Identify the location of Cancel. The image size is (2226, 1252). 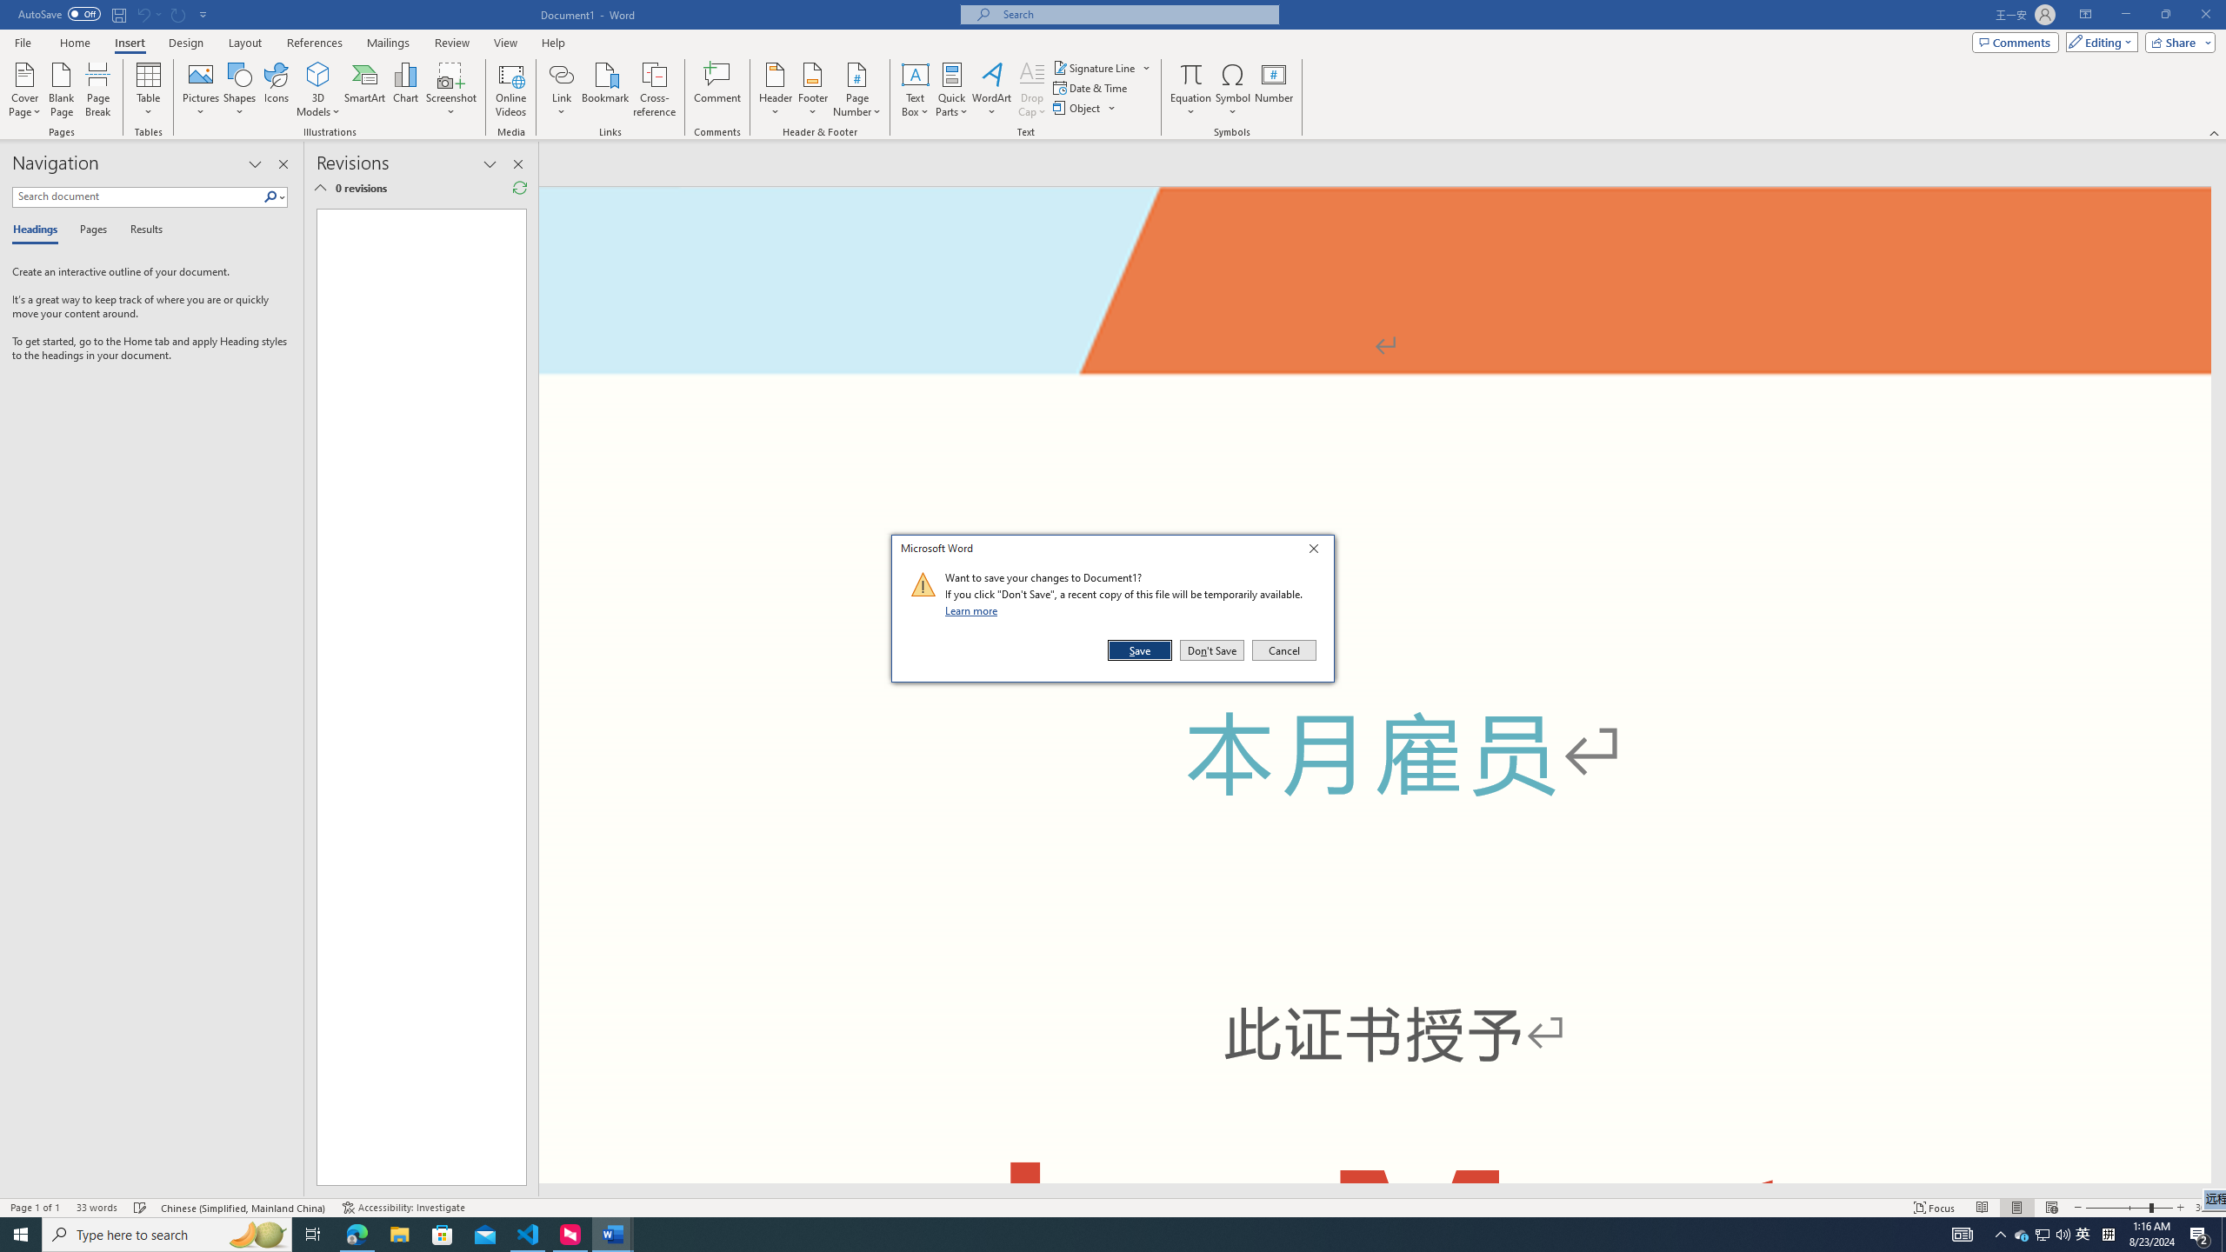
(1283, 650).